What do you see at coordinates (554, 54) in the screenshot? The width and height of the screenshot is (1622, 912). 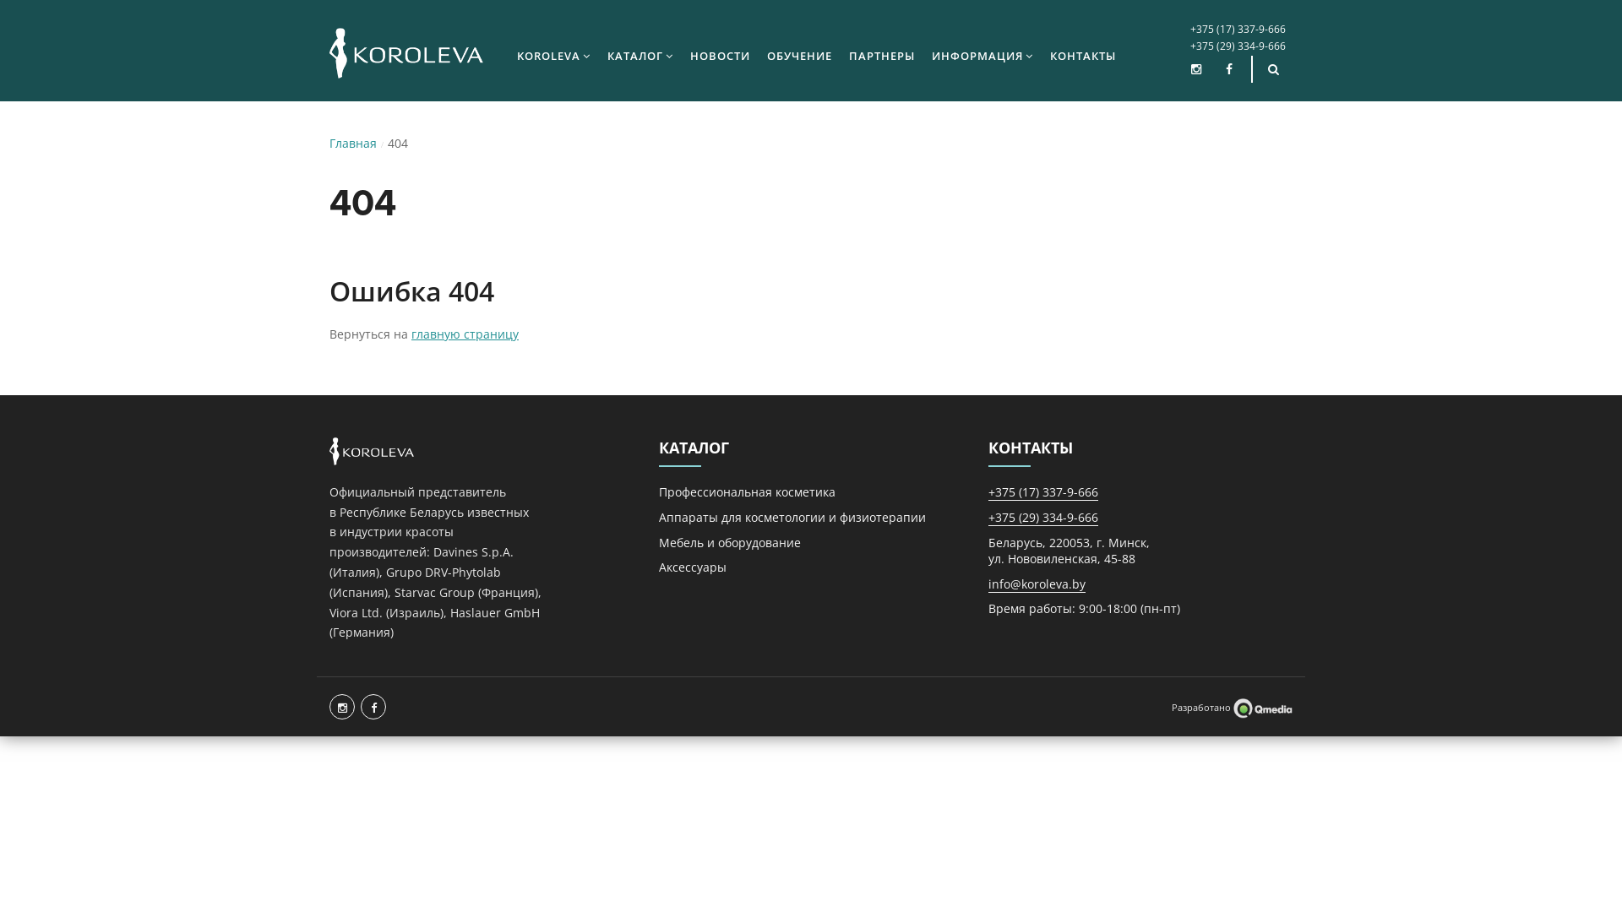 I see `KOROLEVA` at bounding box center [554, 54].